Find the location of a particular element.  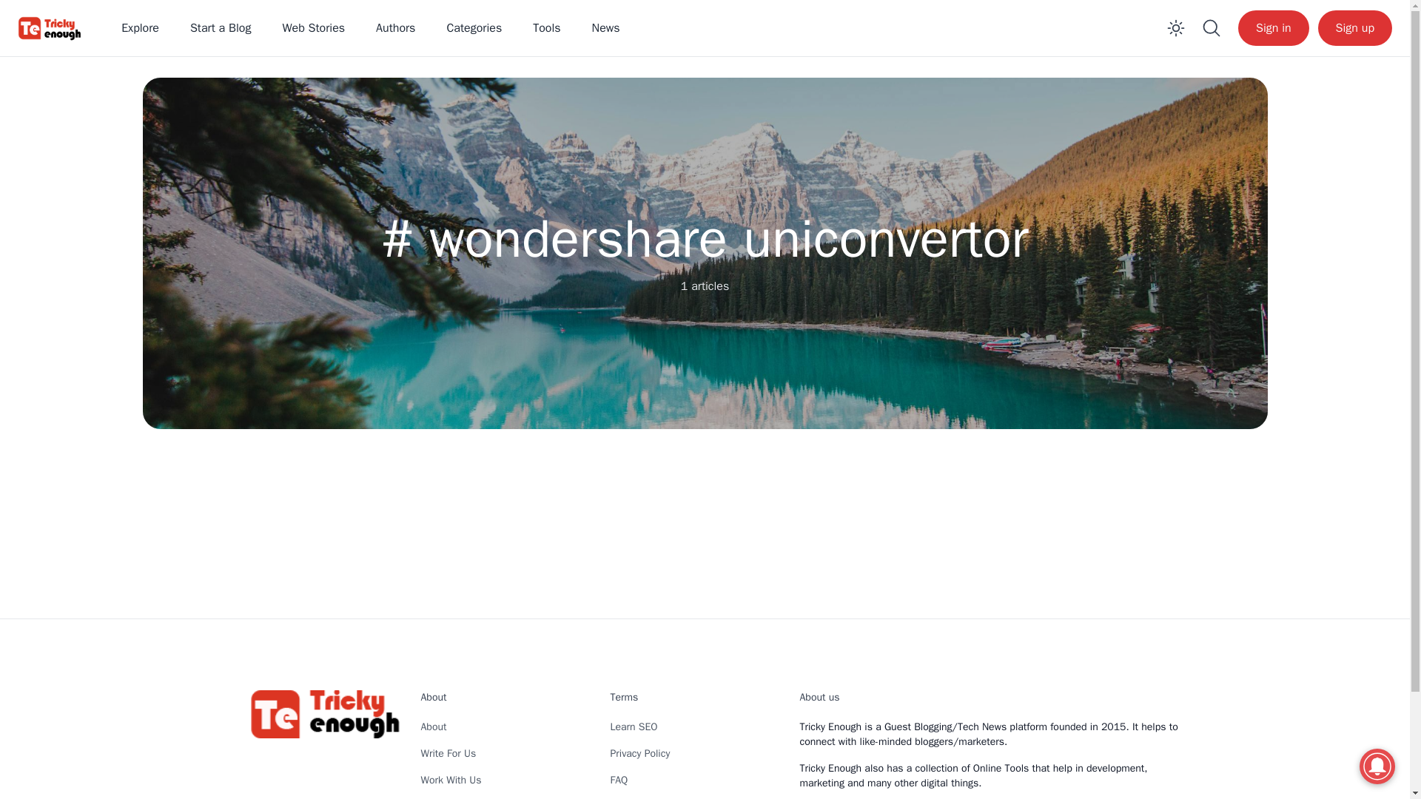

Learn SEO is located at coordinates (633, 726).